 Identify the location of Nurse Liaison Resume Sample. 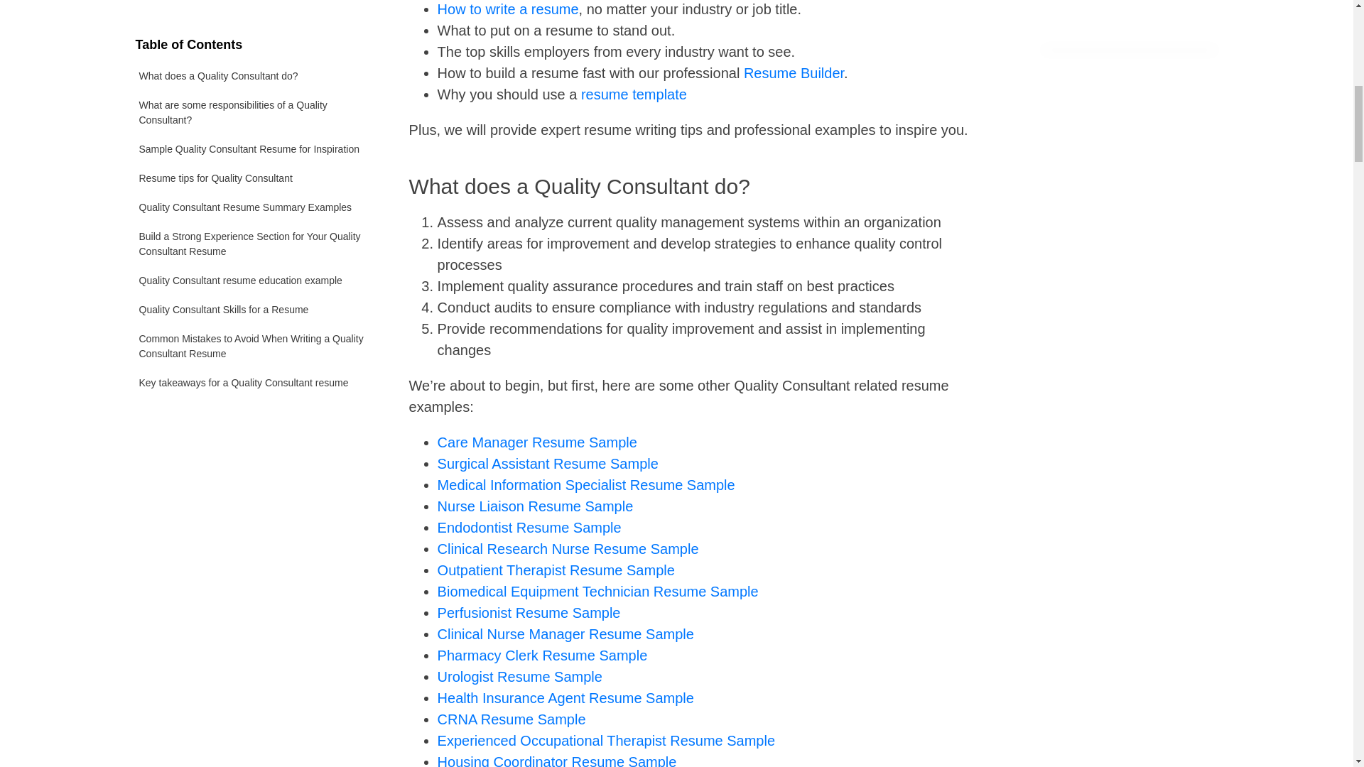
(536, 506).